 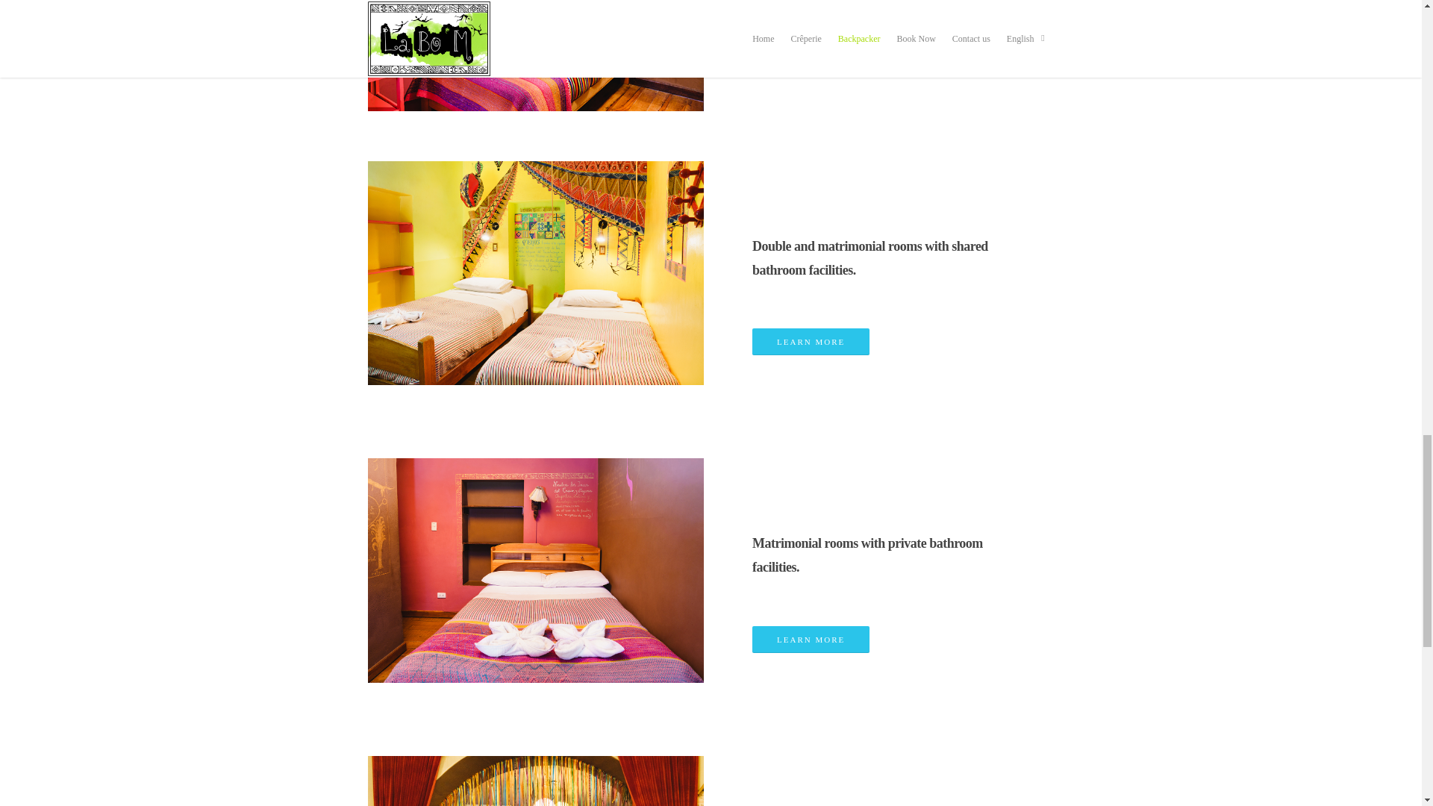 What do you see at coordinates (811, 45) in the screenshot?
I see `LEARN MORE` at bounding box center [811, 45].